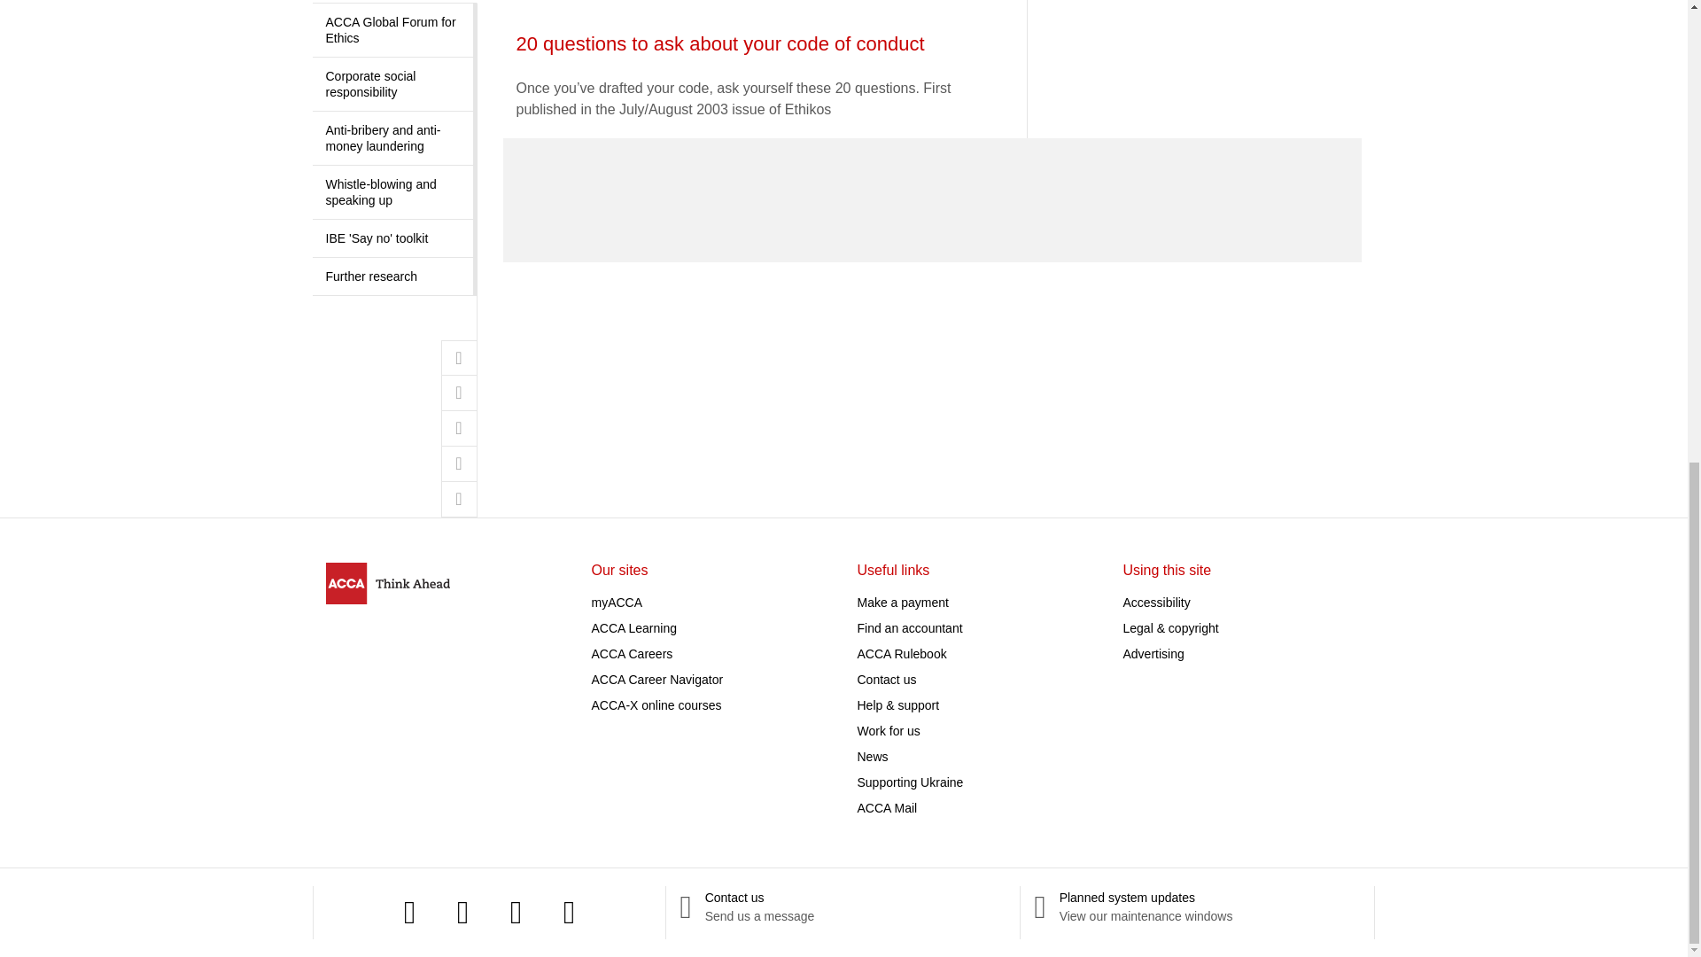 Image resolution: width=1701 pixels, height=957 pixels. What do you see at coordinates (1157, 602) in the screenshot?
I see `Accessibility` at bounding box center [1157, 602].